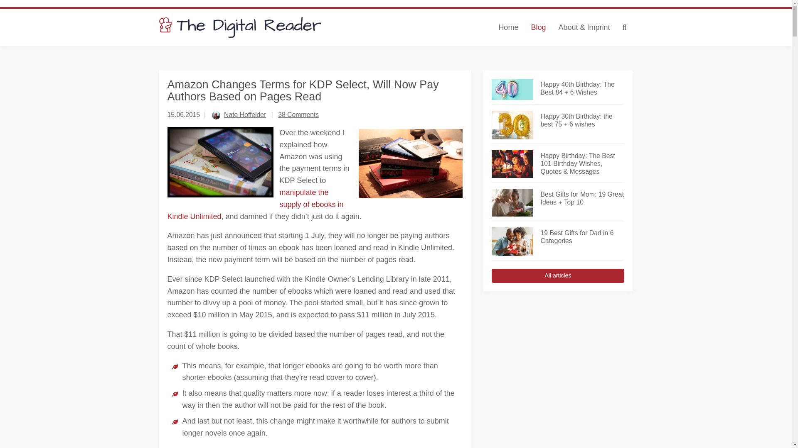 The height and width of the screenshot is (448, 798). Describe the element at coordinates (538, 27) in the screenshot. I see `Blog` at that location.